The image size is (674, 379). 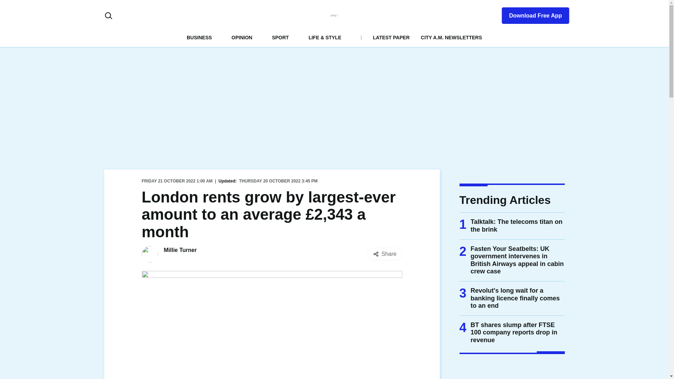 What do you see at coordinates (242, 37) in the screenshot?
I see `OPINION` at bounding box center [242, 37].